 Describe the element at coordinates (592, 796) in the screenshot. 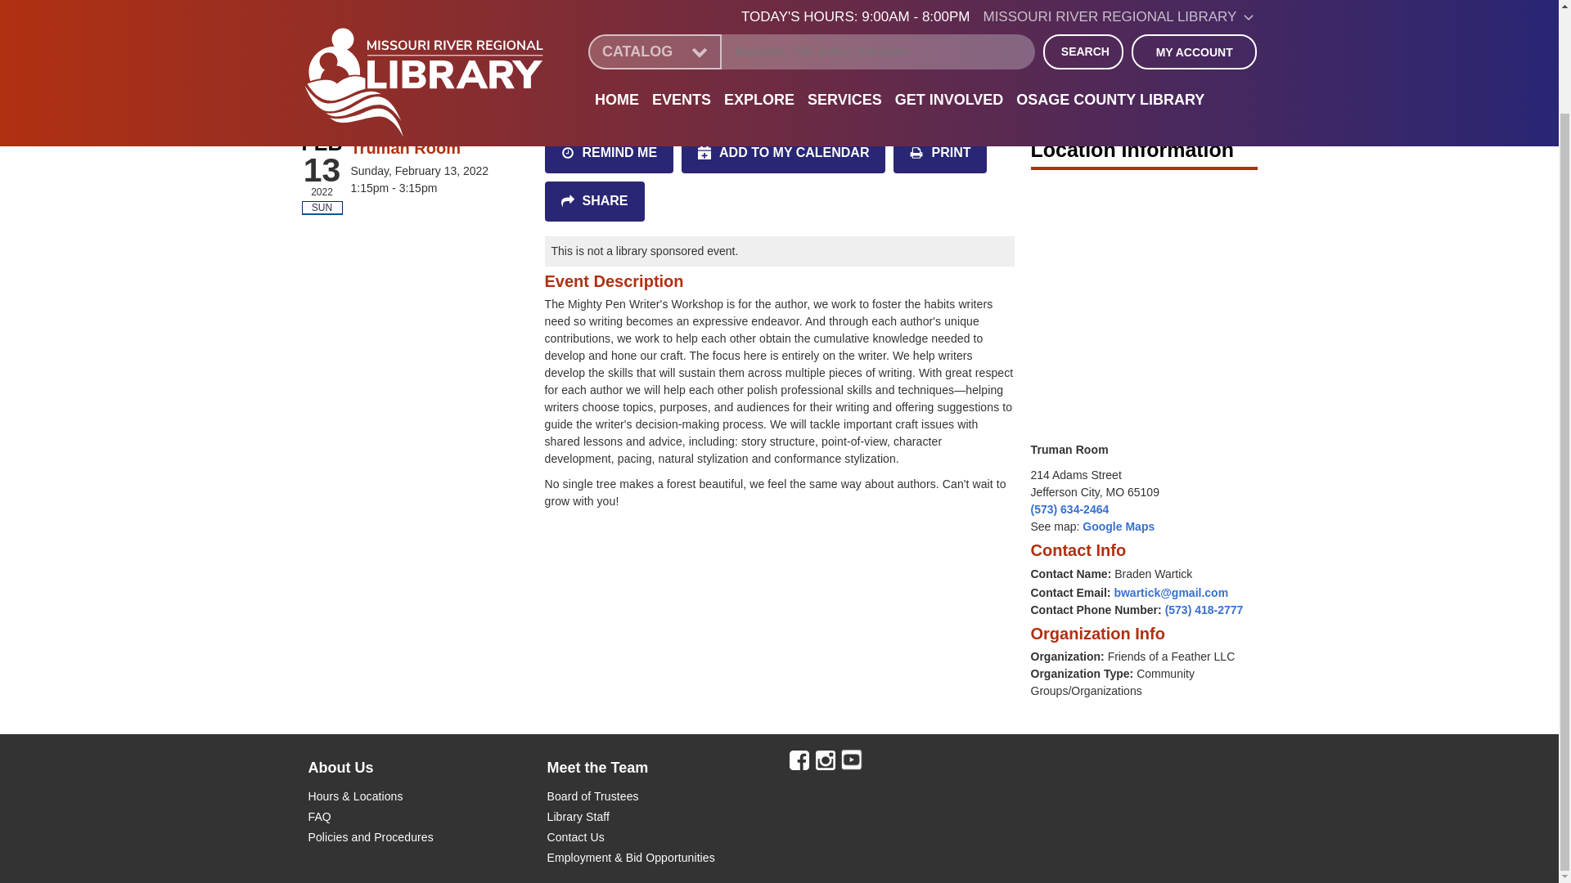

I see `Board of Trustees` at that location.